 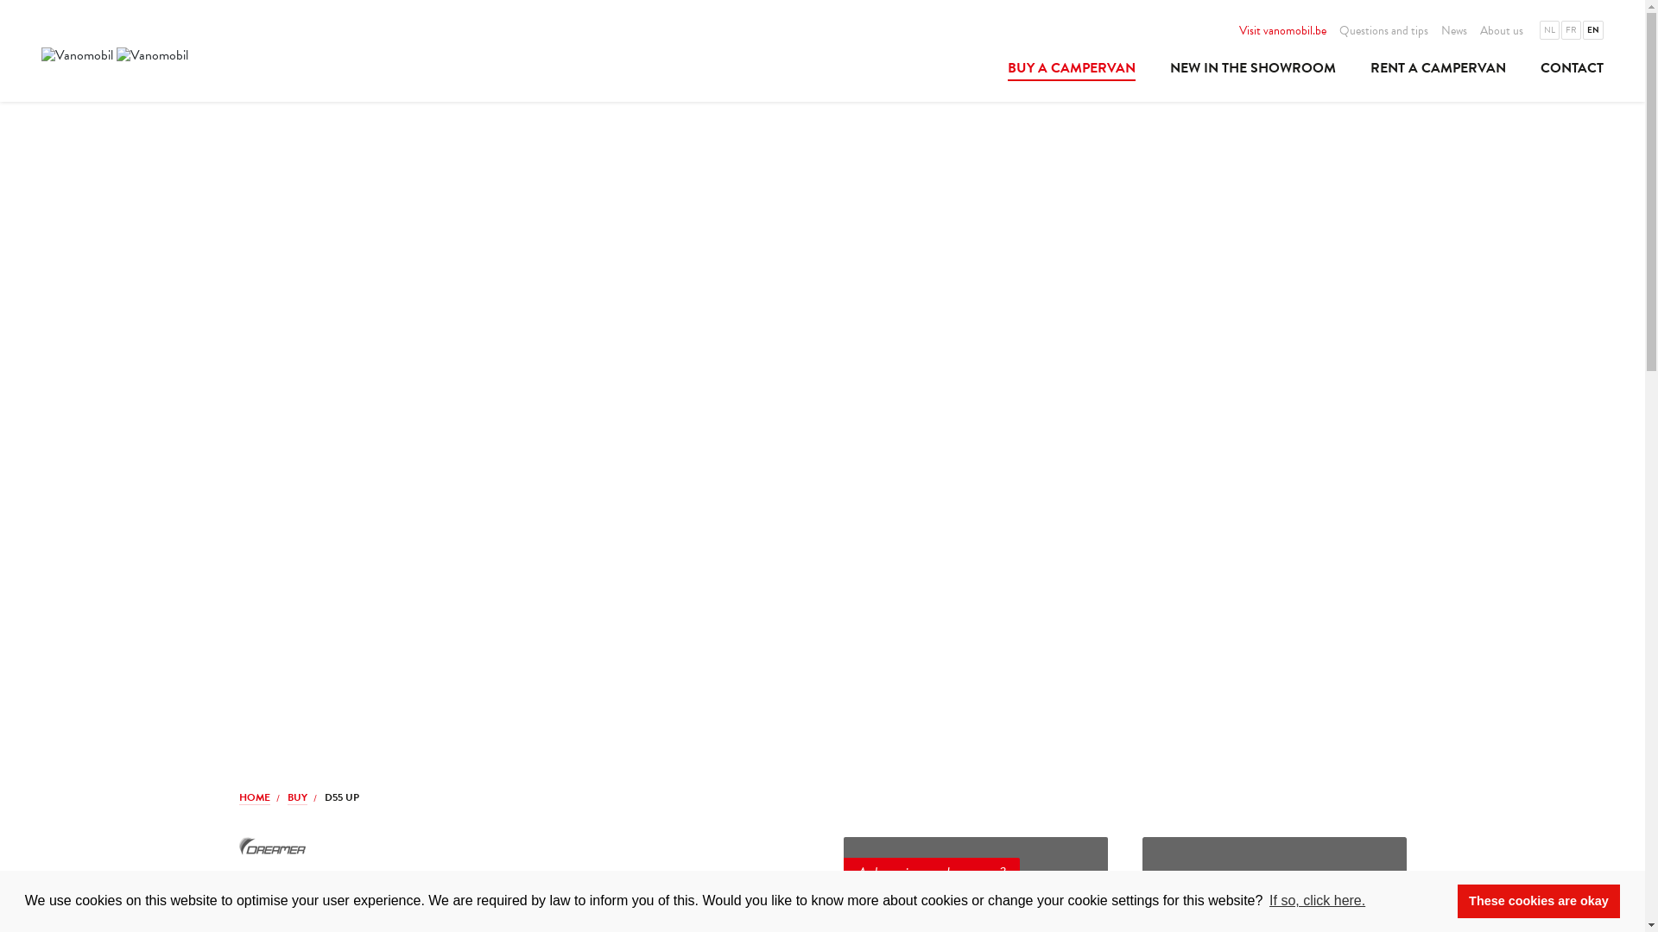 What do you see at coordinates (1454, 31) in the screenshot?
I see `News` at bounding box center [1454, 31].